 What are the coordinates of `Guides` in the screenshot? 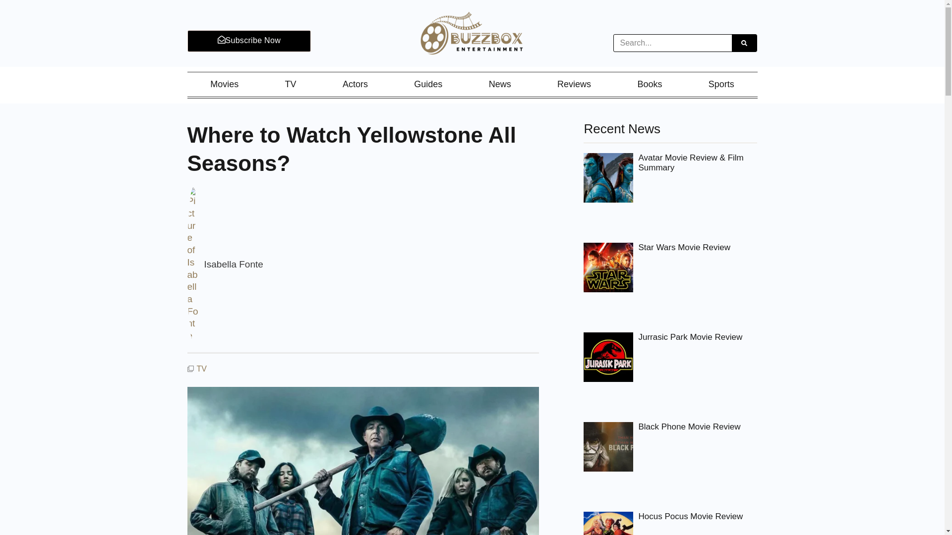 It's located at (428, 84).